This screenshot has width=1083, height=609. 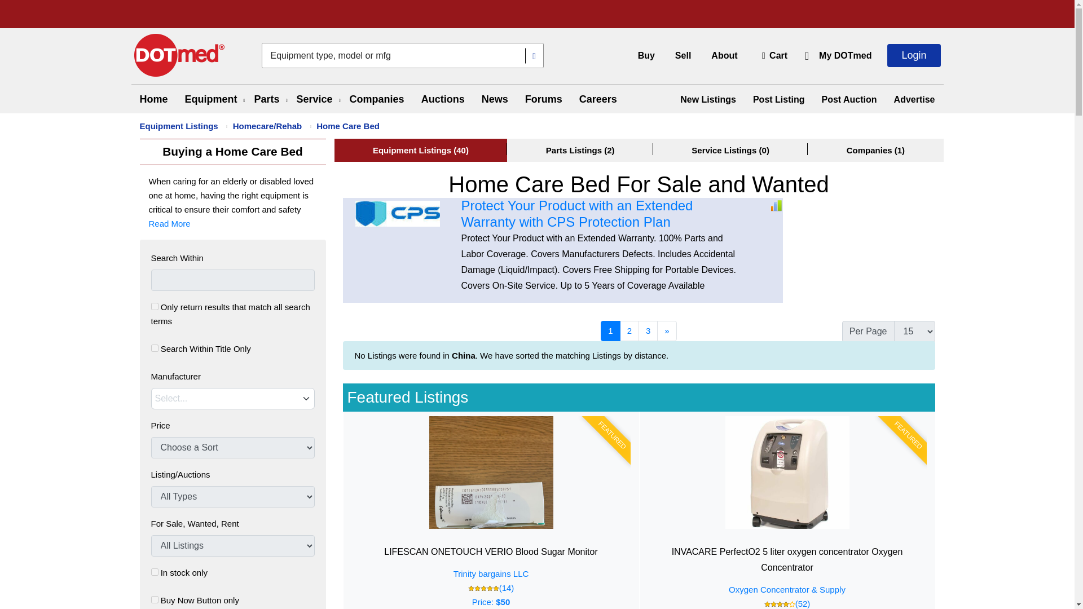 I want to click on Buy, so click(x=646, y=55).